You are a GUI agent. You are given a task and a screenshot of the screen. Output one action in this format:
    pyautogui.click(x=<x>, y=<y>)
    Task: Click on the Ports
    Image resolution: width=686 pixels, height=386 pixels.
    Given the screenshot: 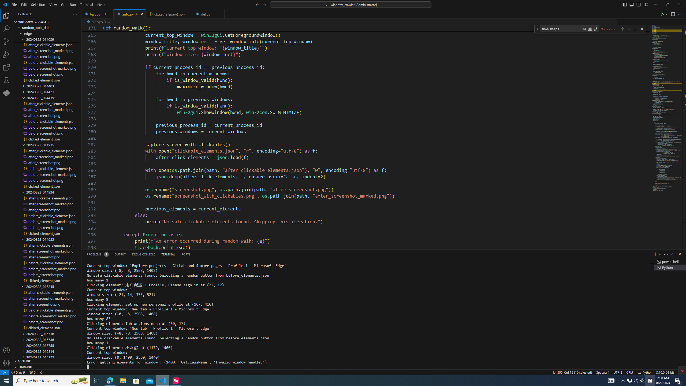 What is the action you would take?
    pyautogui.click(x=186, y=254)
    